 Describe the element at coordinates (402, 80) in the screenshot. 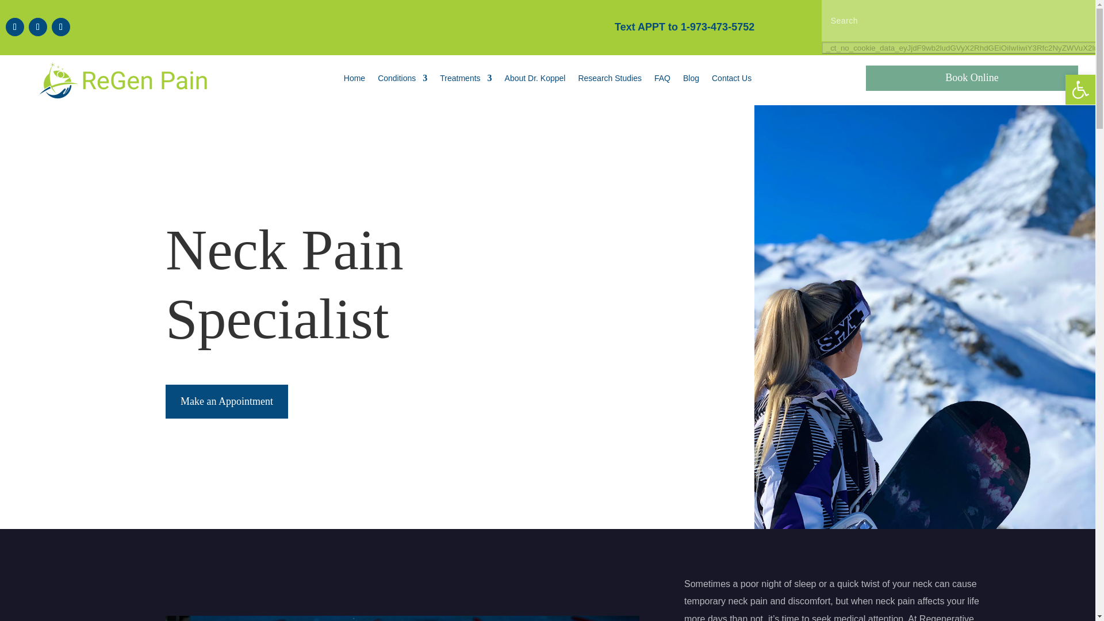

I see `Conditions` at that location.